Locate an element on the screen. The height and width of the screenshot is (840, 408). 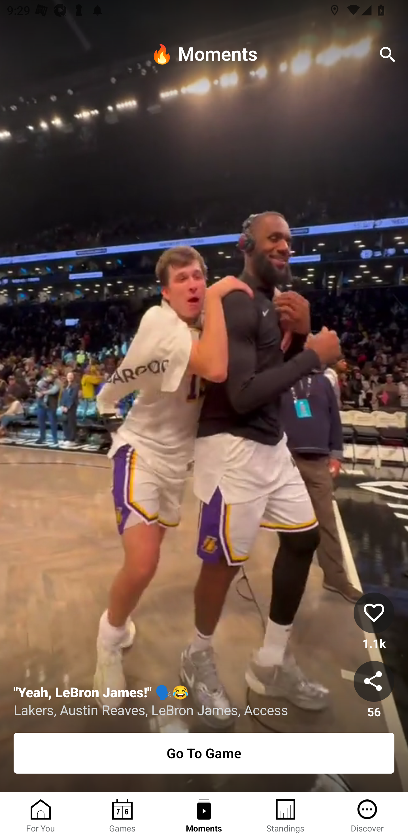
Discover is located at coordinates (367, 816).